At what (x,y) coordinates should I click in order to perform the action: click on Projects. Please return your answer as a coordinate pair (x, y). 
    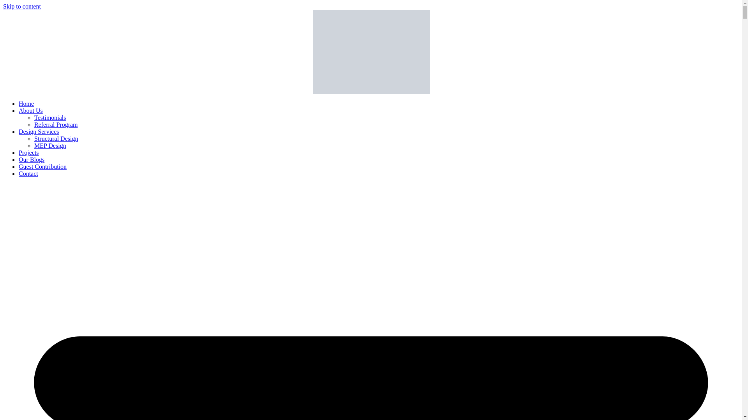
    Looking at the image, I should click on (29, 152).